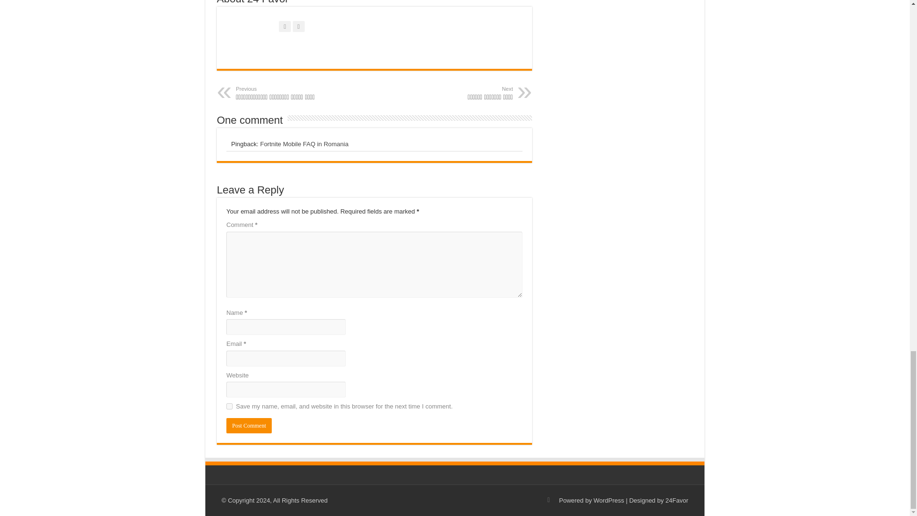 This screenshot has height=516, width=917. What do you see at coordinates (229, 406) in the screenshot?
I see `yes` at bounding box center [229, 406].